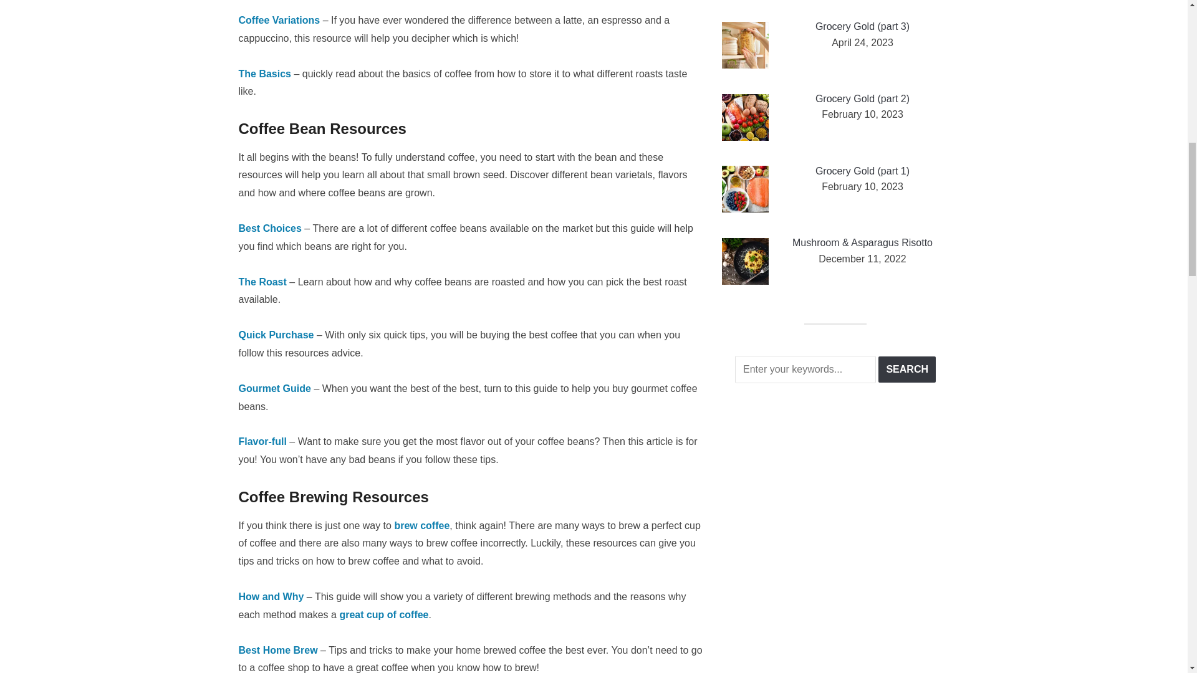  What do you see at coordinates (262, 441) in the screenshot?
I see `Flavor-full` at bounding box center [262, 441].